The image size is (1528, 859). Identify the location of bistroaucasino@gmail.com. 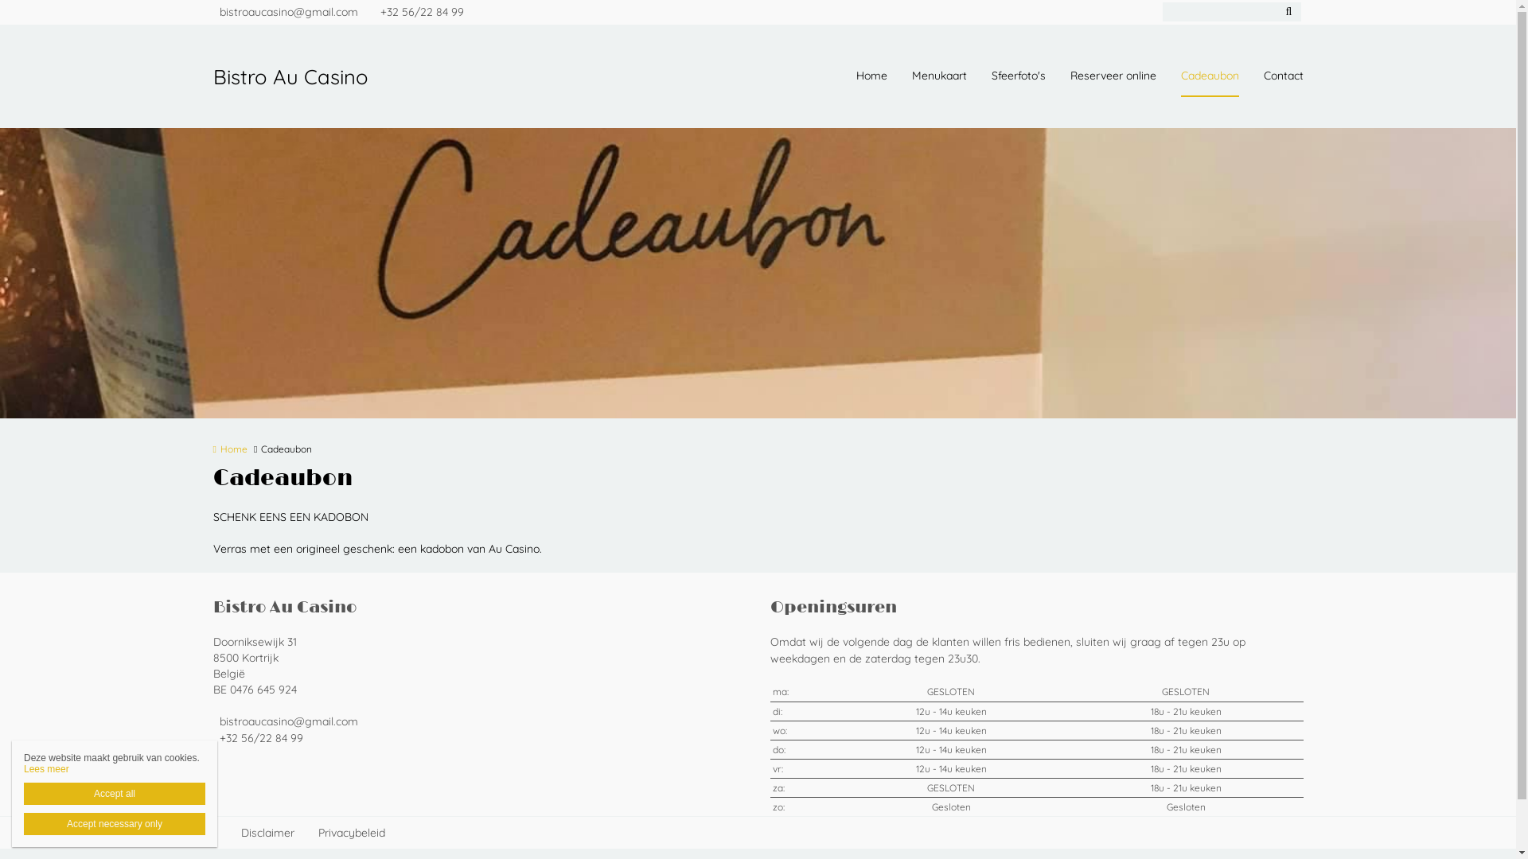
(480, 722).